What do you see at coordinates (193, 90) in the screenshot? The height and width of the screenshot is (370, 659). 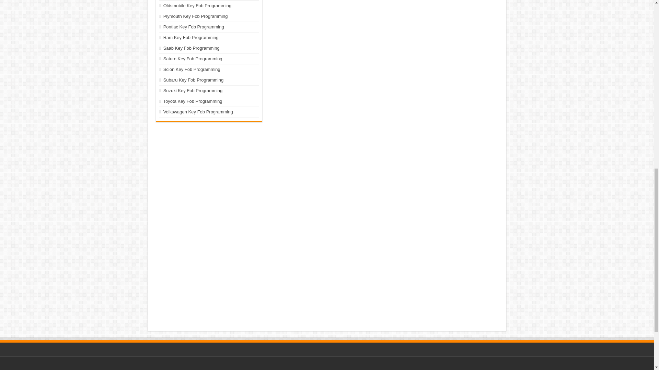 I see `Suzuki Key Fob Programming` at bounding box center [193, 90].